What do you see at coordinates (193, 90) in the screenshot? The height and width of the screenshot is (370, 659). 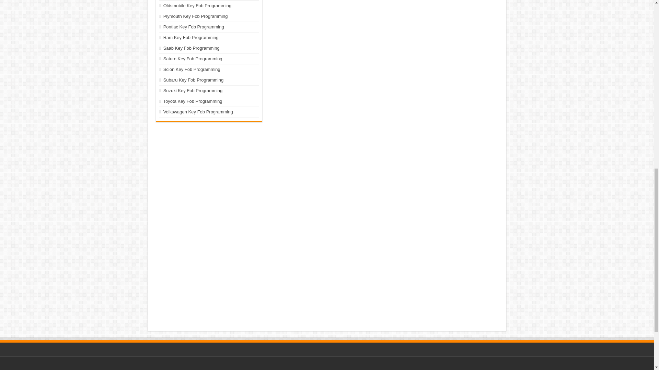 I see `Suzuki Key Fob Programming` at bounding box center [193, 90].